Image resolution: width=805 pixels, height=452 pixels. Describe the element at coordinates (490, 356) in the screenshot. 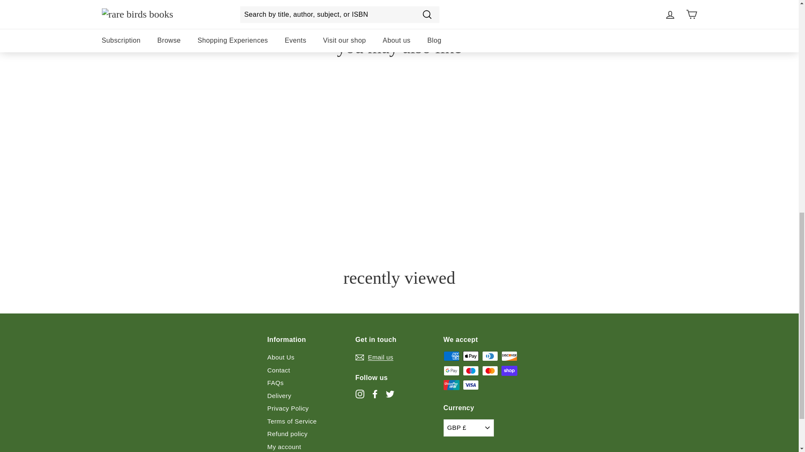

I see `Diners Club` at that location.